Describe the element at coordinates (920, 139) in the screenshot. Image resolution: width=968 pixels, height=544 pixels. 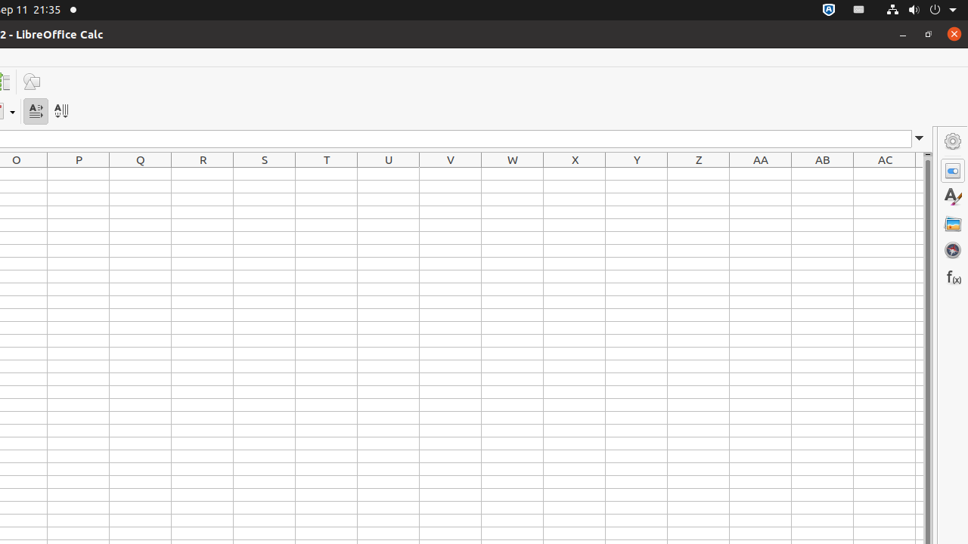
I see `Expand Formula Bar` at that location.